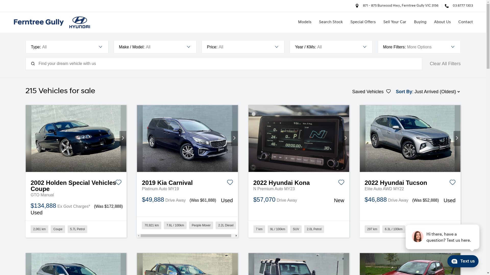 Image resolution: width=490 pixels, height=275 pixels. What do you see at coordinates (452, 183) in the screenshot?
I see `Save Vehicle` at bounding box center [452, 183].